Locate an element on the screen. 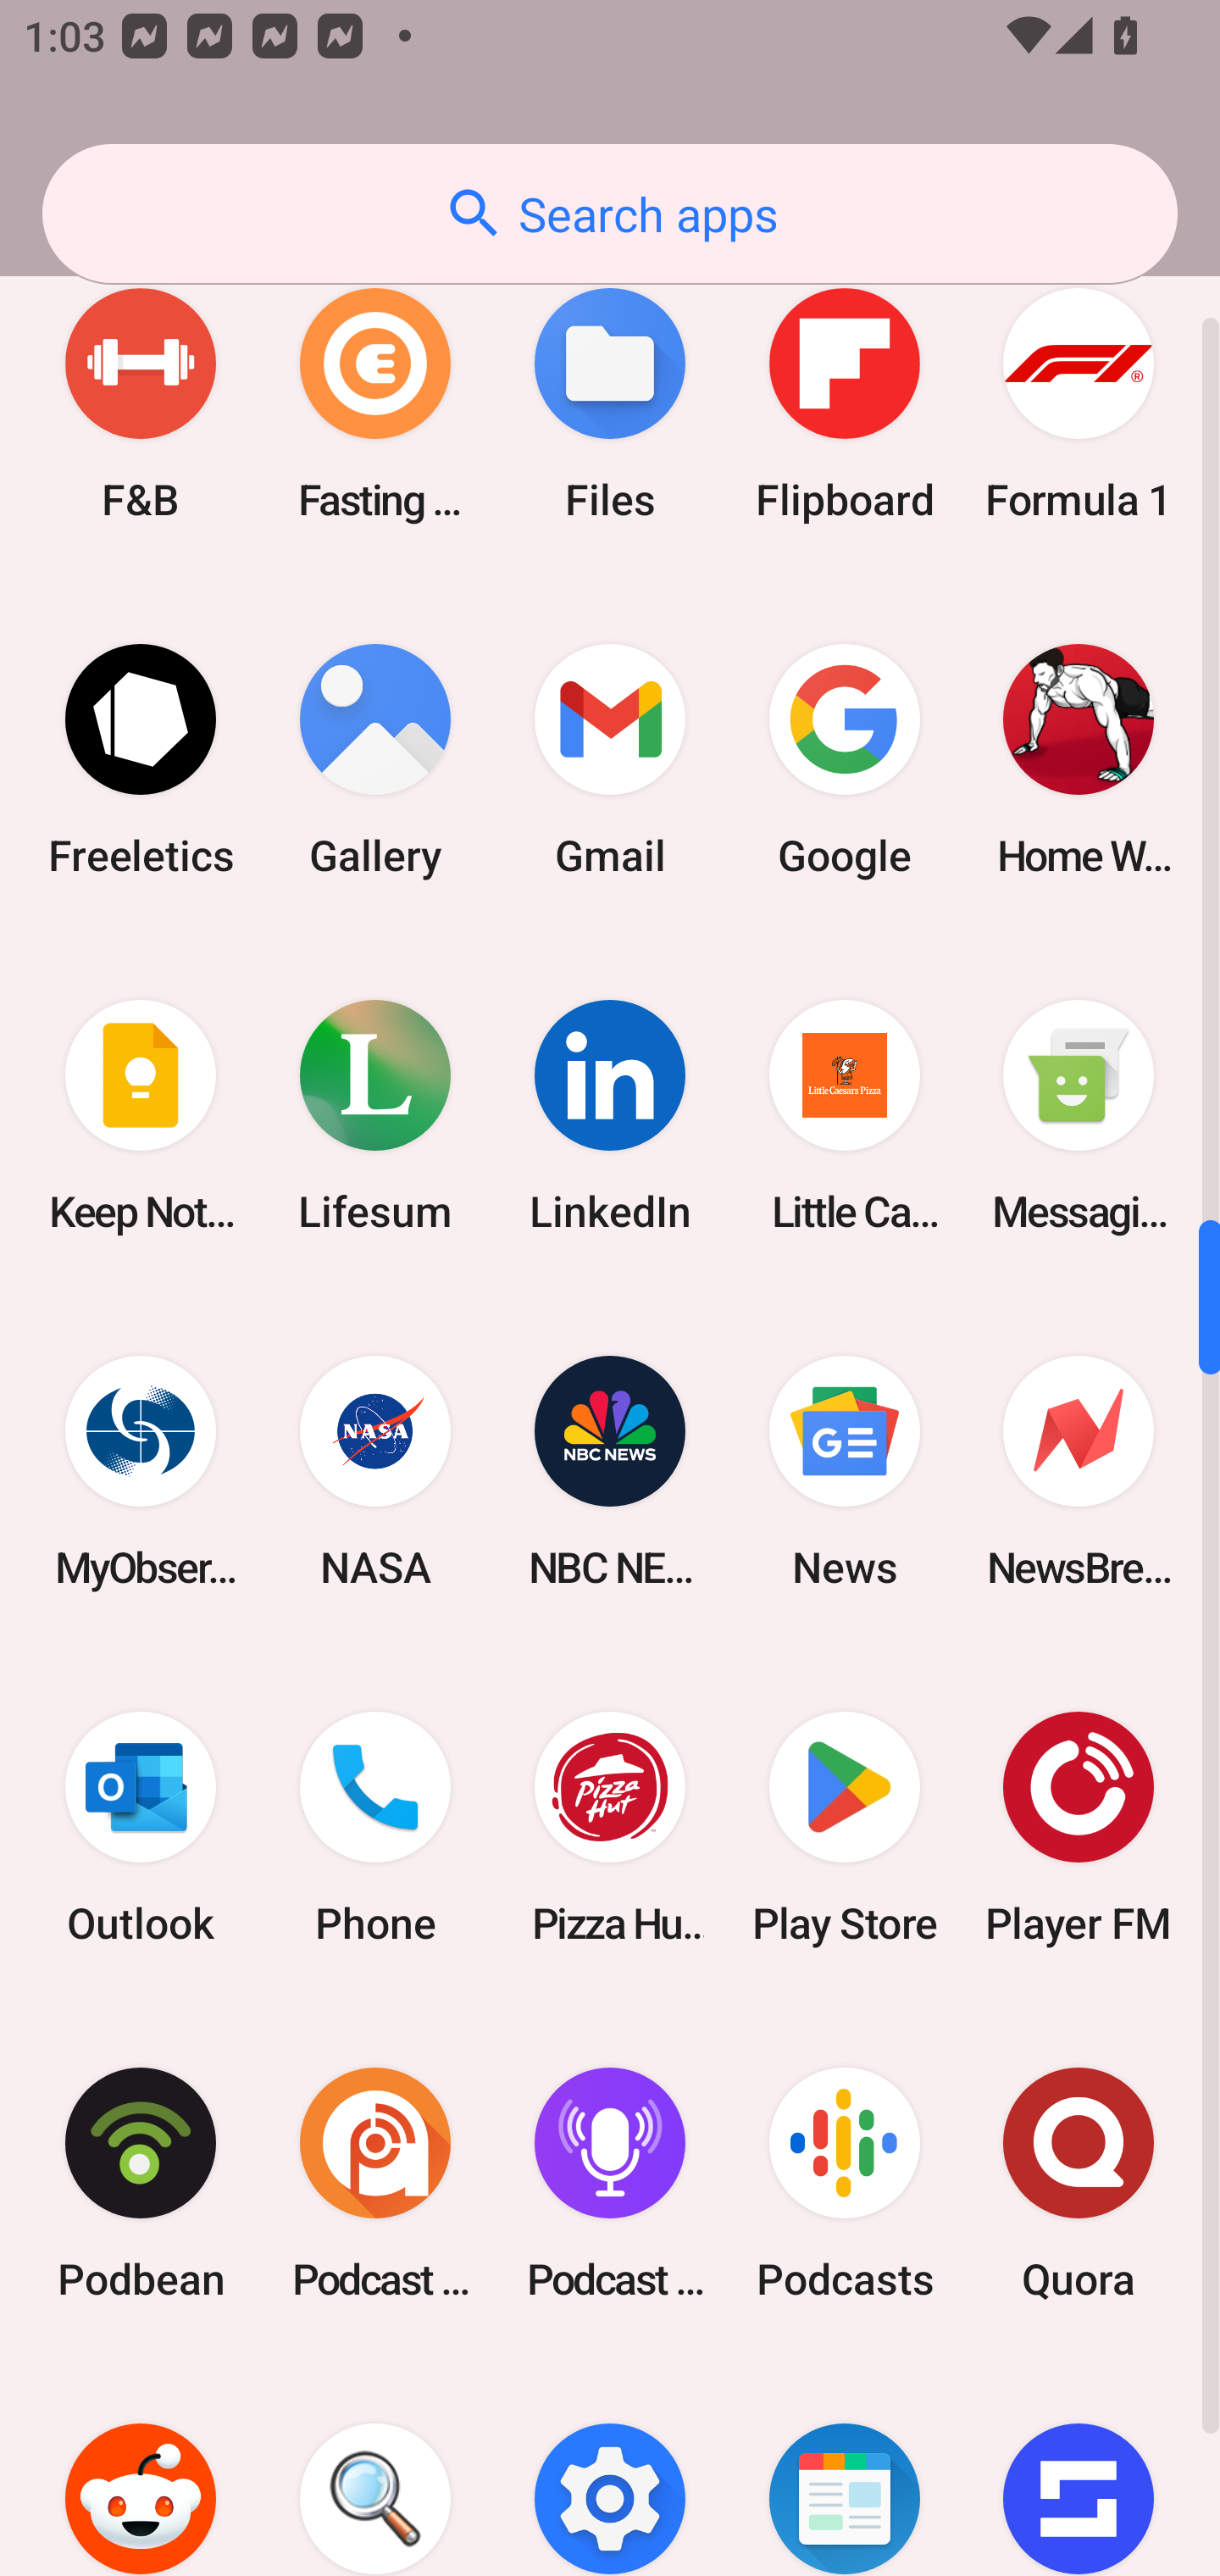 This screenshot has height=2576, width=1220. Formula 1 is located at coordinates (1079, 404).